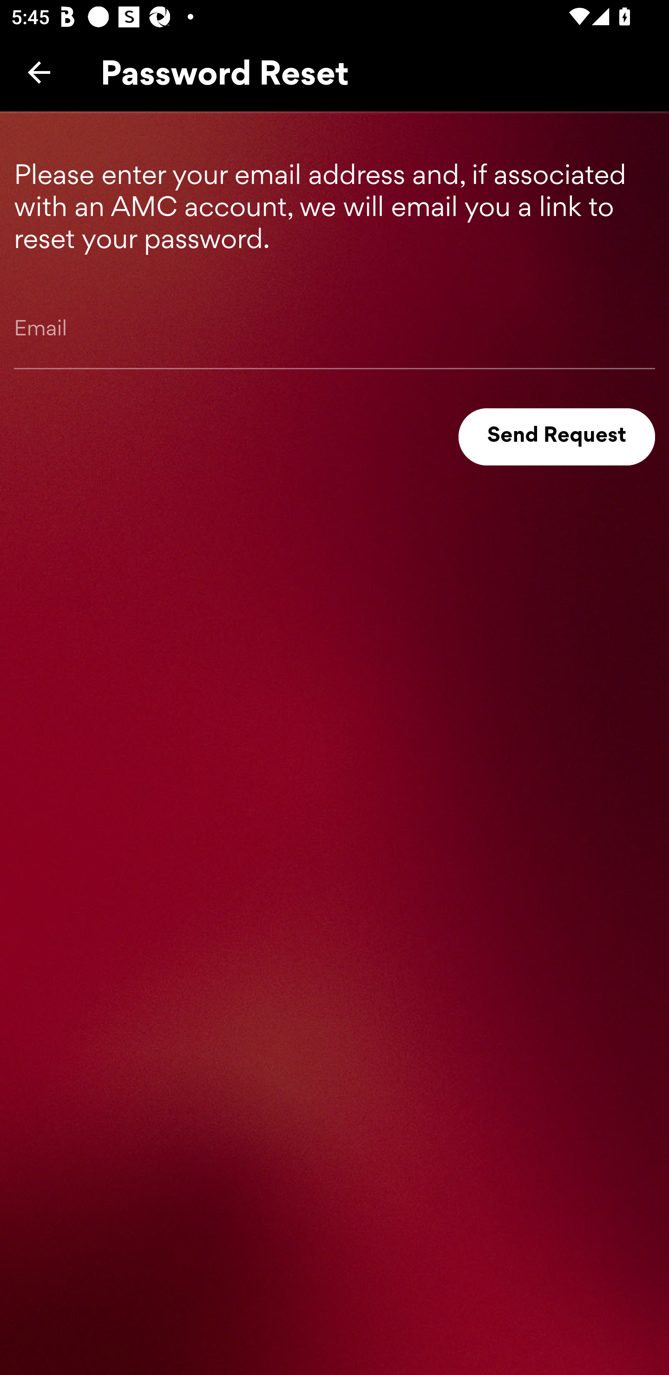  Describe the element at coordinates (39, 72) in the screenshot. I see `Back` at that location.